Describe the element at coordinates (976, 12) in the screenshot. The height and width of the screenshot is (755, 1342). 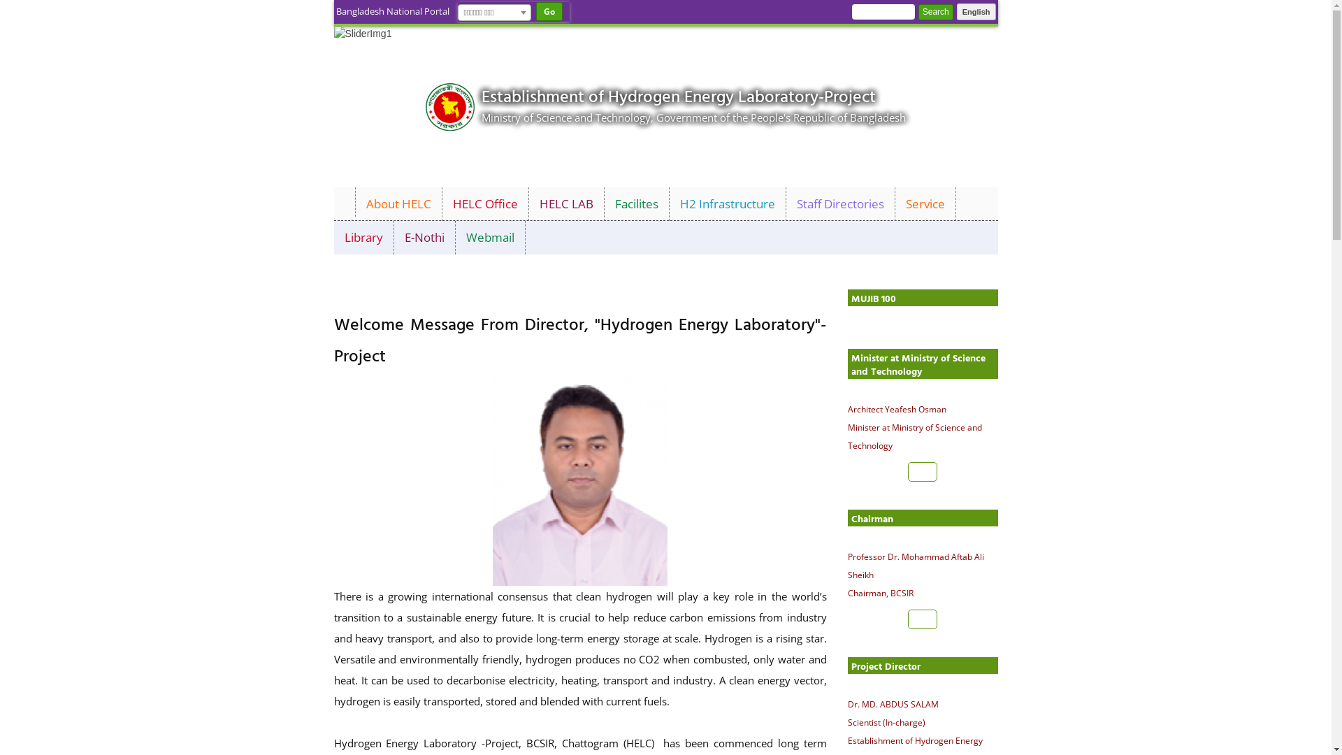
I see `English` at that location.